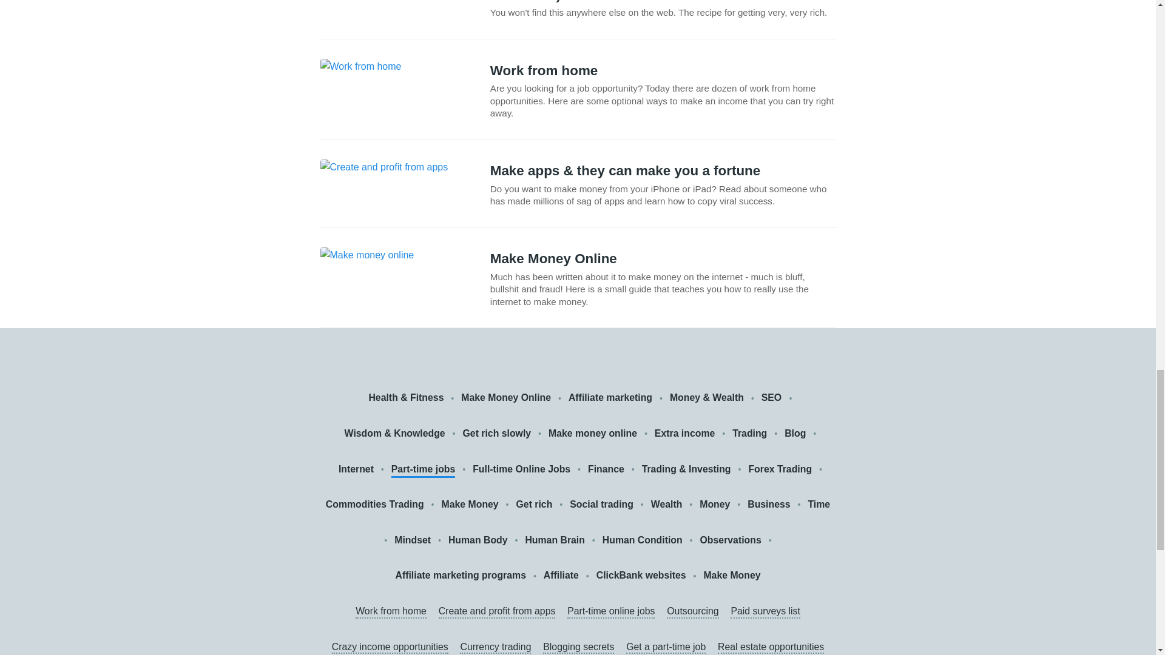 Image resolution: width=1165 pixels, height=655 pixels. I want to click on Full-time Online Jobs, so click(522, 469).